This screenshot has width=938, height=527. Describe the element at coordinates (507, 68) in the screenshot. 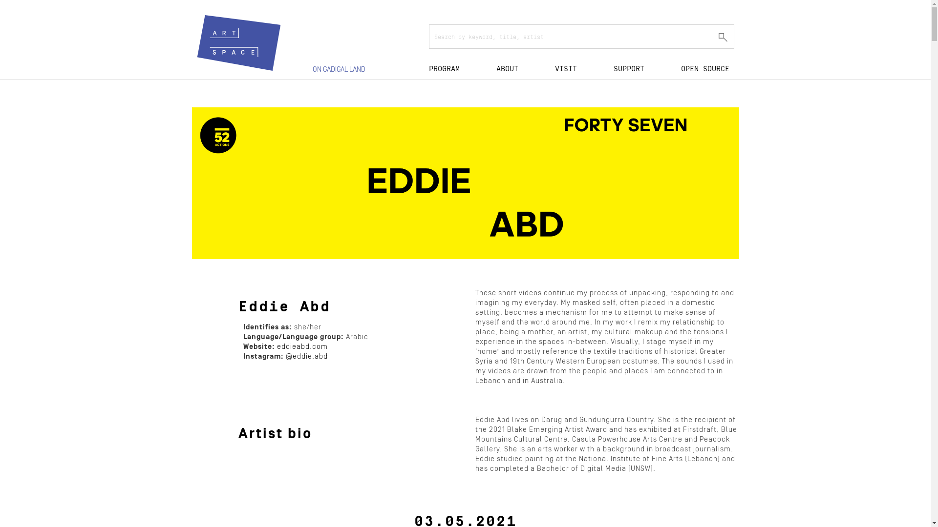

I see `ABOUT` at that location.